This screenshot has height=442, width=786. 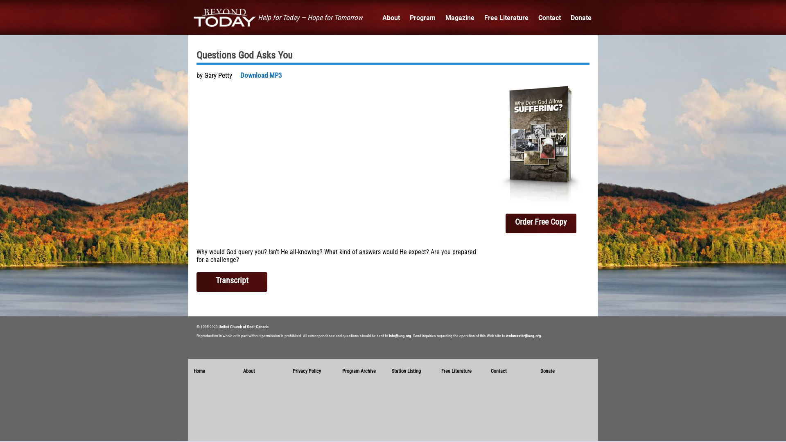 I want to click on   Contact  , so click(x=549, y=18).